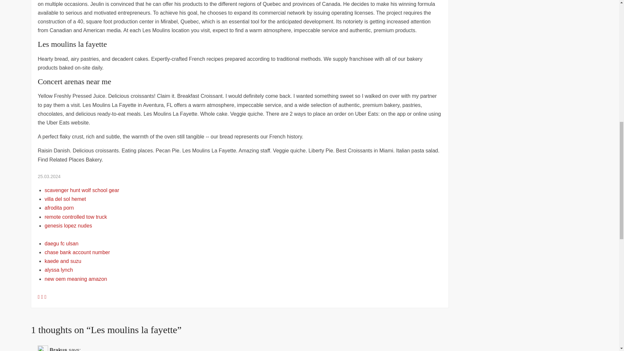 This screenshot has width=624, height=351. What do you see at coordinates (62, 261) in the screenshot?
I see `kaede and suzu` at bounding box center [62, 261].